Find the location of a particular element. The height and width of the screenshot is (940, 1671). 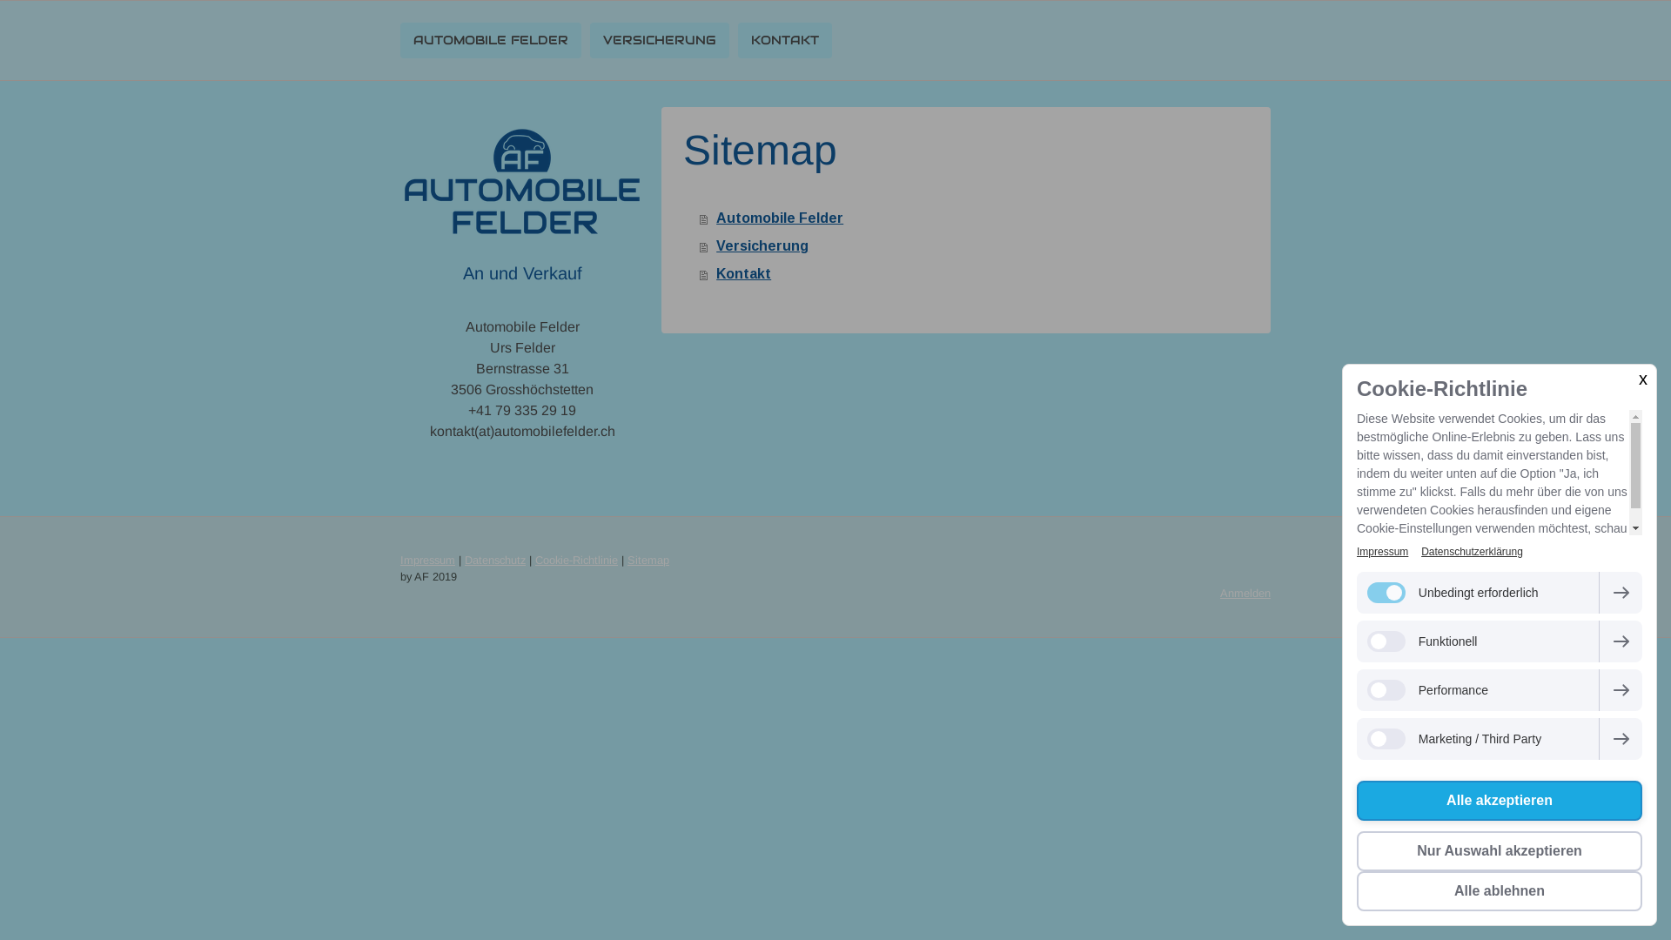

Cookie-Richtlinie is located at coordinates (576, 561).